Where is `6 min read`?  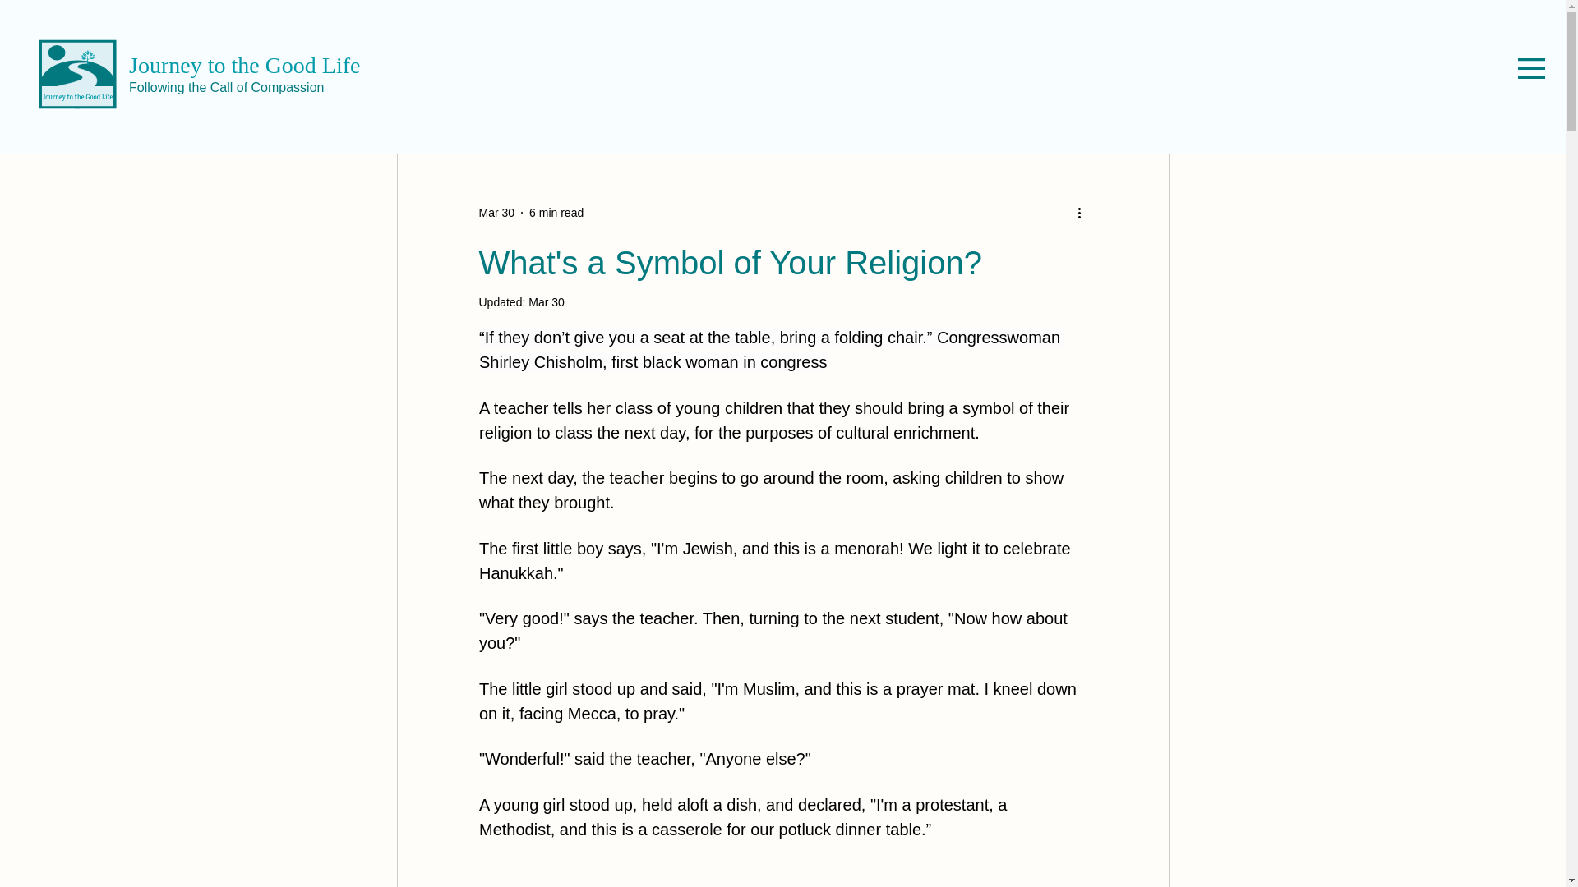 6 min read is located at coordinates (556, 211).